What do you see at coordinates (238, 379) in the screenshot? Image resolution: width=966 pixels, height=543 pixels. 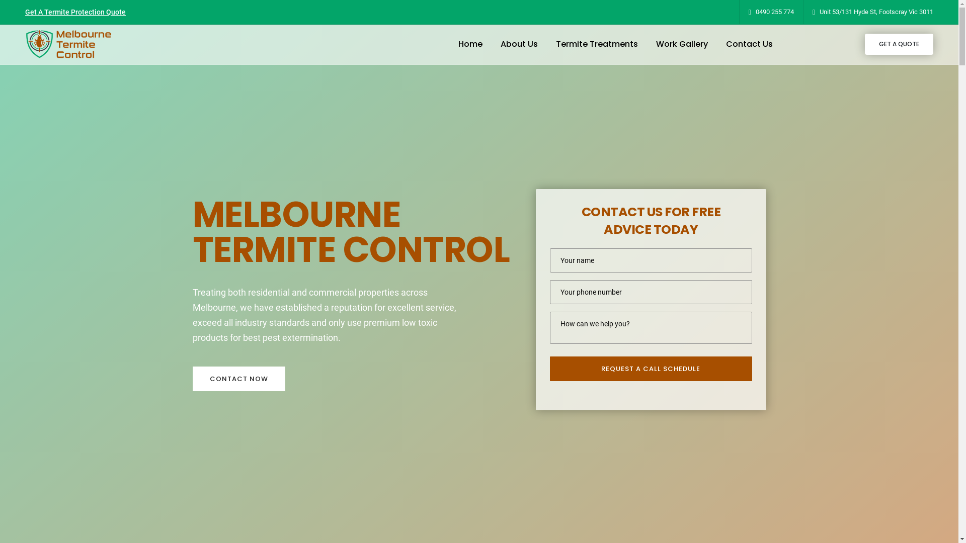 I see `CONTACT NOW` at bounding box center [238, 379].